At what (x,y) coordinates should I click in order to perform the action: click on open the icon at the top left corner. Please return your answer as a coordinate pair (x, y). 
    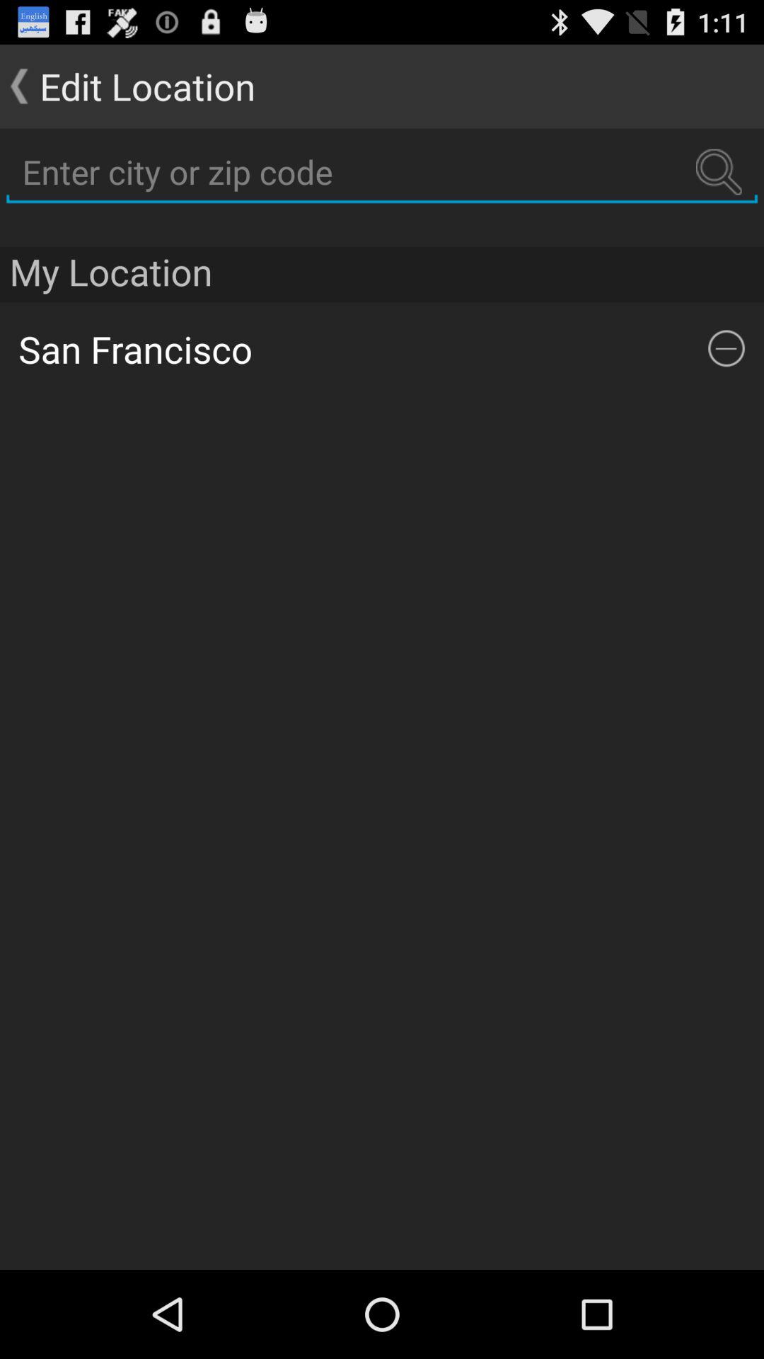
    Looking at the image, I should click on (127, 86).